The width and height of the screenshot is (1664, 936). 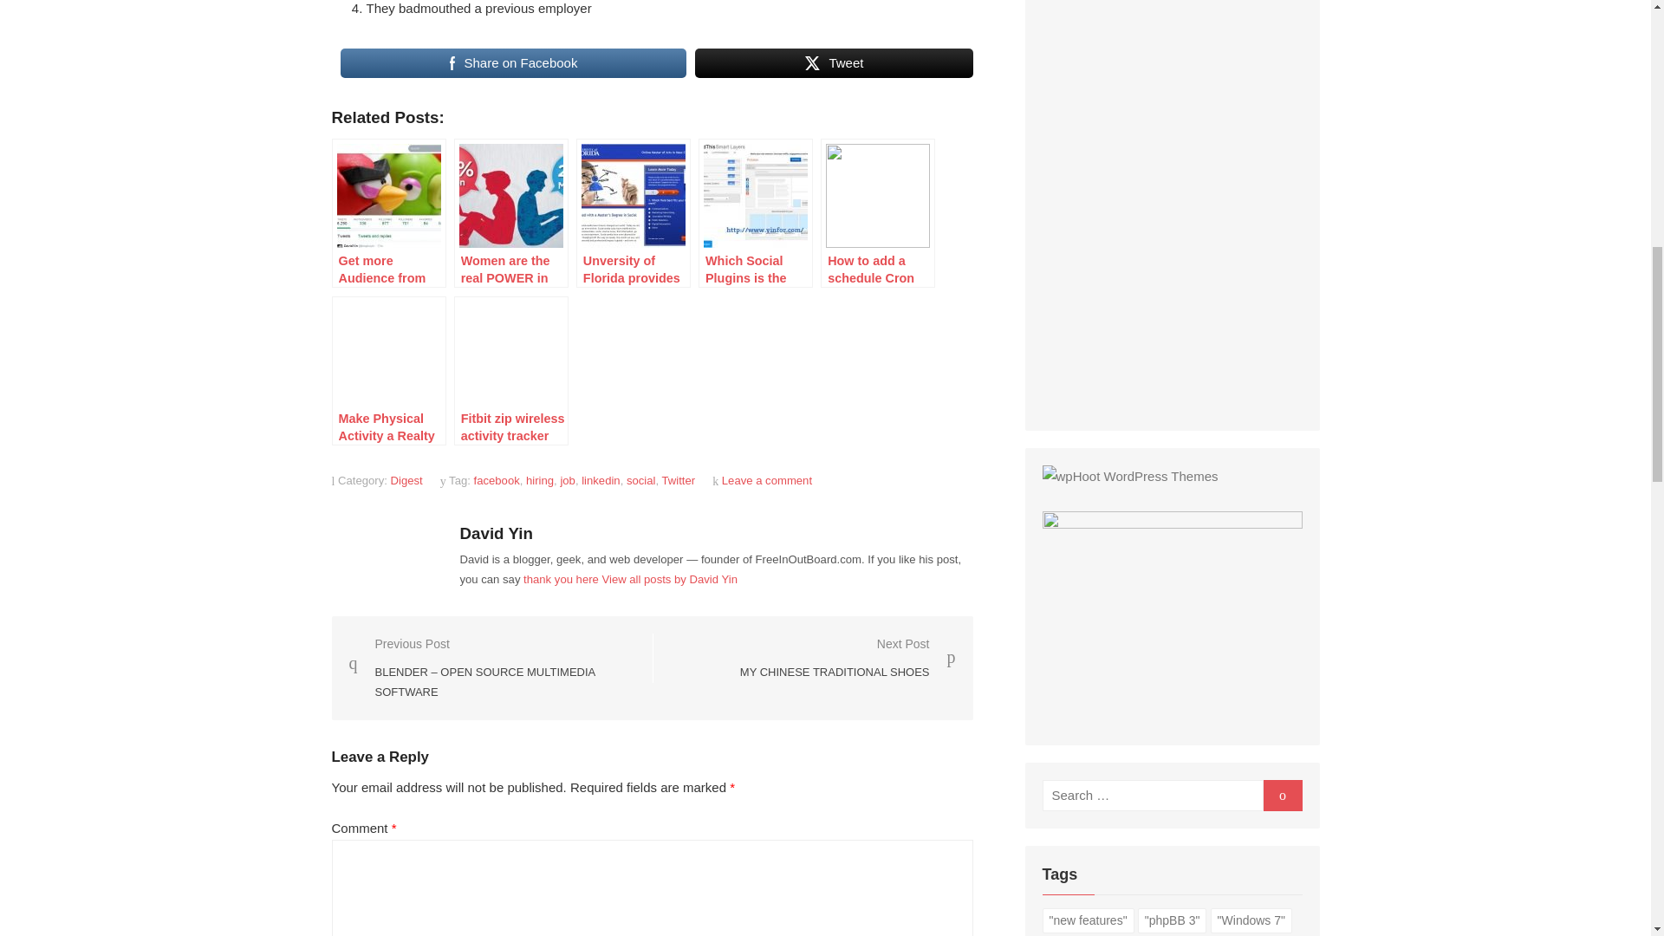 What do you see at coordinates (562, 579) in the screenshot?
I see `thank you here` at bounding box center [562, 579].